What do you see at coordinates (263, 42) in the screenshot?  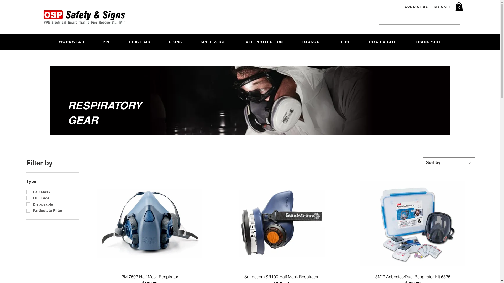 I see `FALL PROTECTION` at bounding box center [263, 42].